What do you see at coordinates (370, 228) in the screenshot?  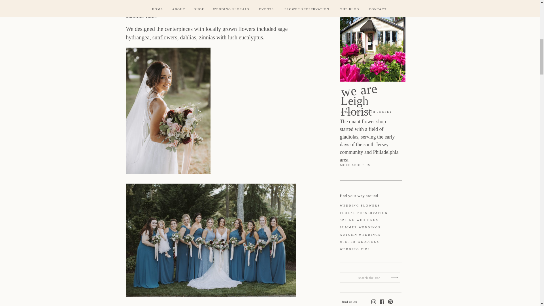 I see `SUMMER WEDDINGS` at bounding box center [370, 228].